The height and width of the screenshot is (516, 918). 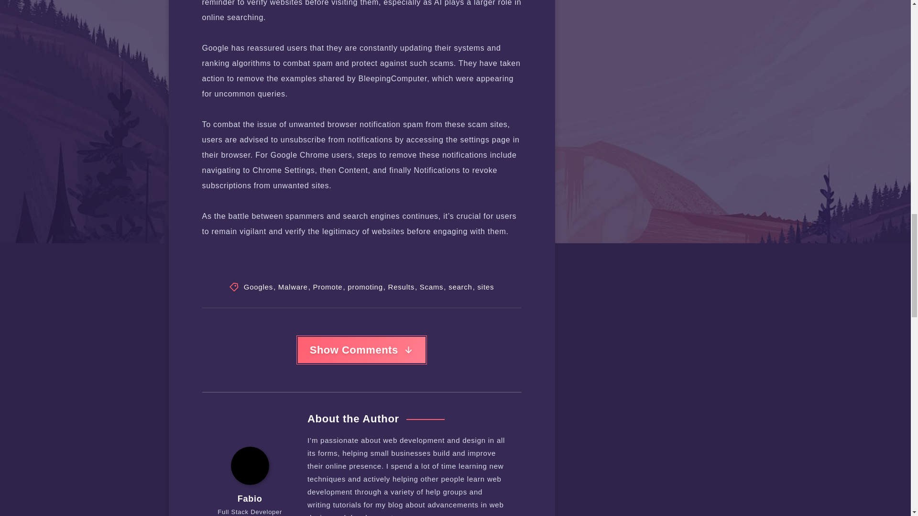 What do you see at coordinates (250, 499) in the screenshot?
I see `Fabio` at bounding box center [250, 499].